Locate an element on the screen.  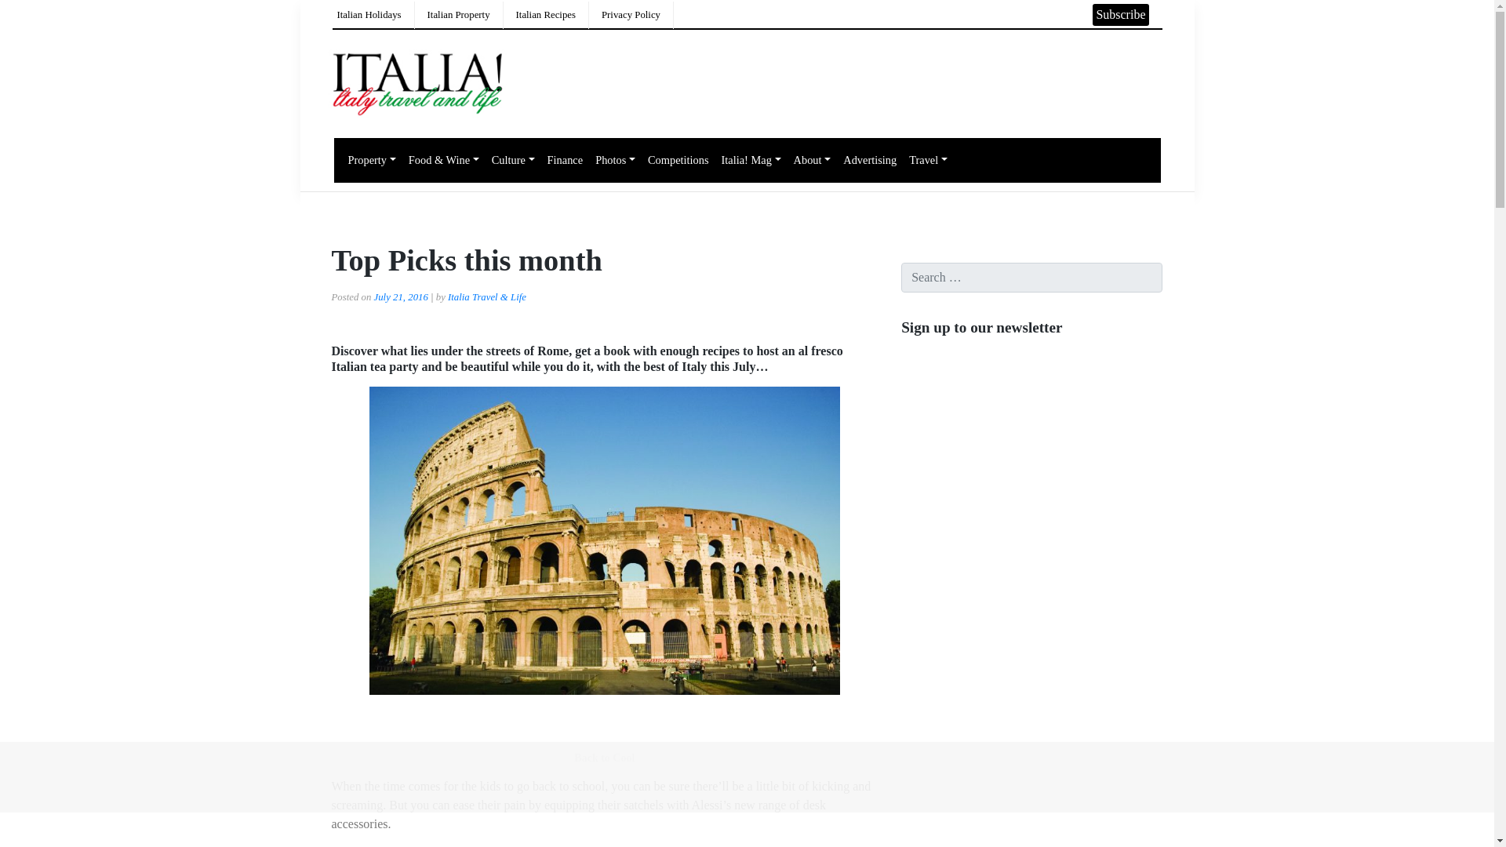
Italian Holidays is located at coordinates (369, 15).